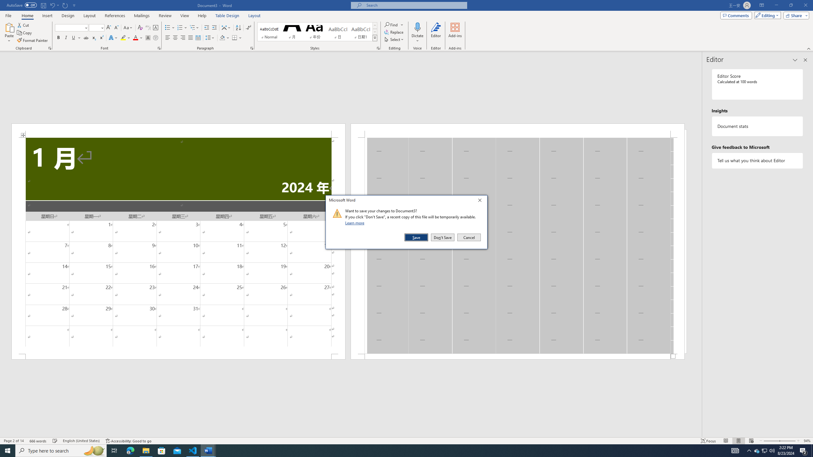 Image resolution: width=813 pixels, height=457 pixels. What do you see at coordinates (237, 38) in the screenshot?
I see `Borders` at bounding box center [237, 38].